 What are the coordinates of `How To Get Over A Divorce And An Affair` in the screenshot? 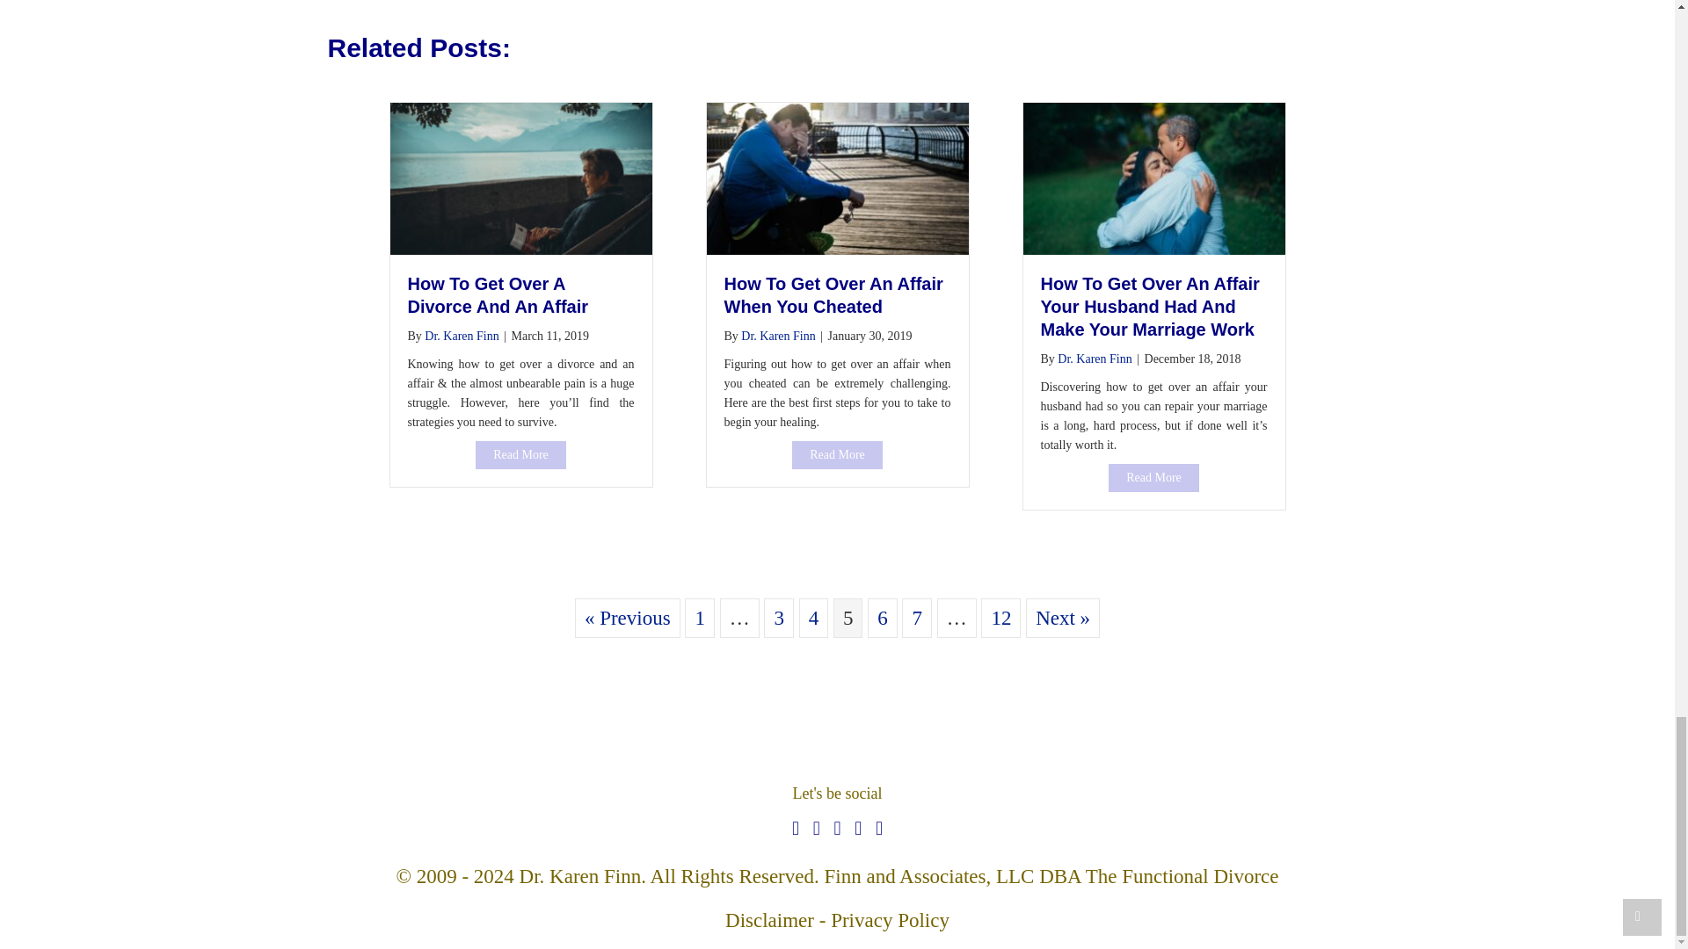 It's located at (520, 455).